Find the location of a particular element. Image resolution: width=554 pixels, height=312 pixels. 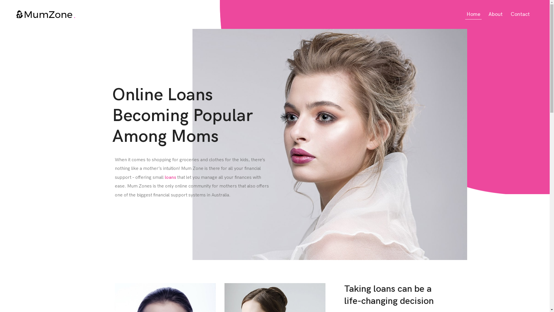

Home is located at coordinates (473, 14).